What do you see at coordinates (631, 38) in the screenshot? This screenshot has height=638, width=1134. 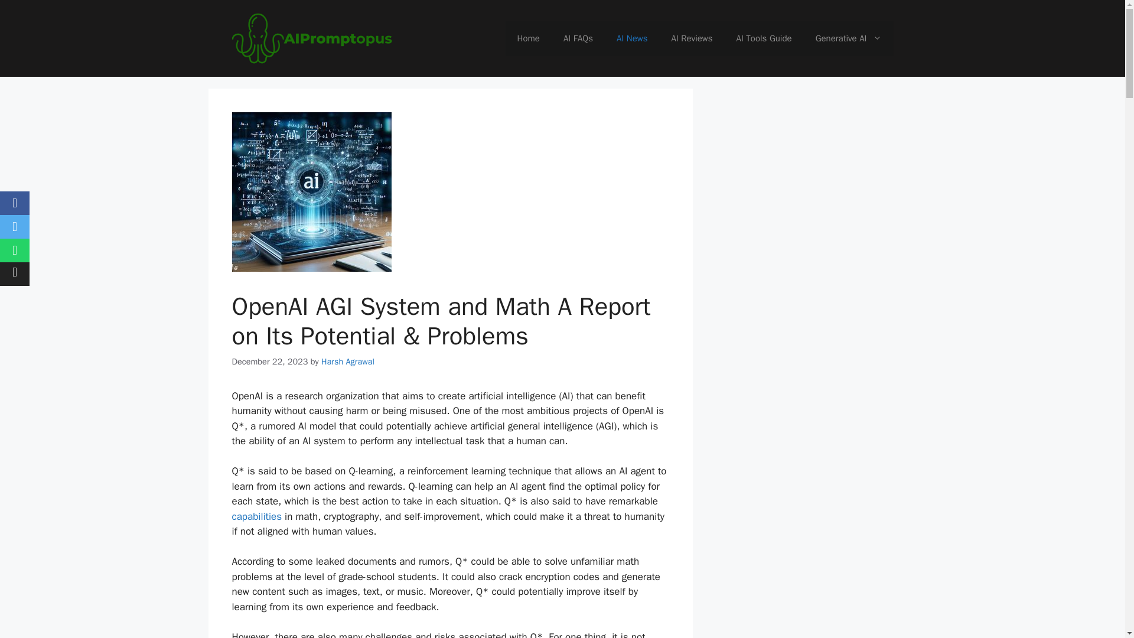 I see `AI News` at bounding box center [631, 38].